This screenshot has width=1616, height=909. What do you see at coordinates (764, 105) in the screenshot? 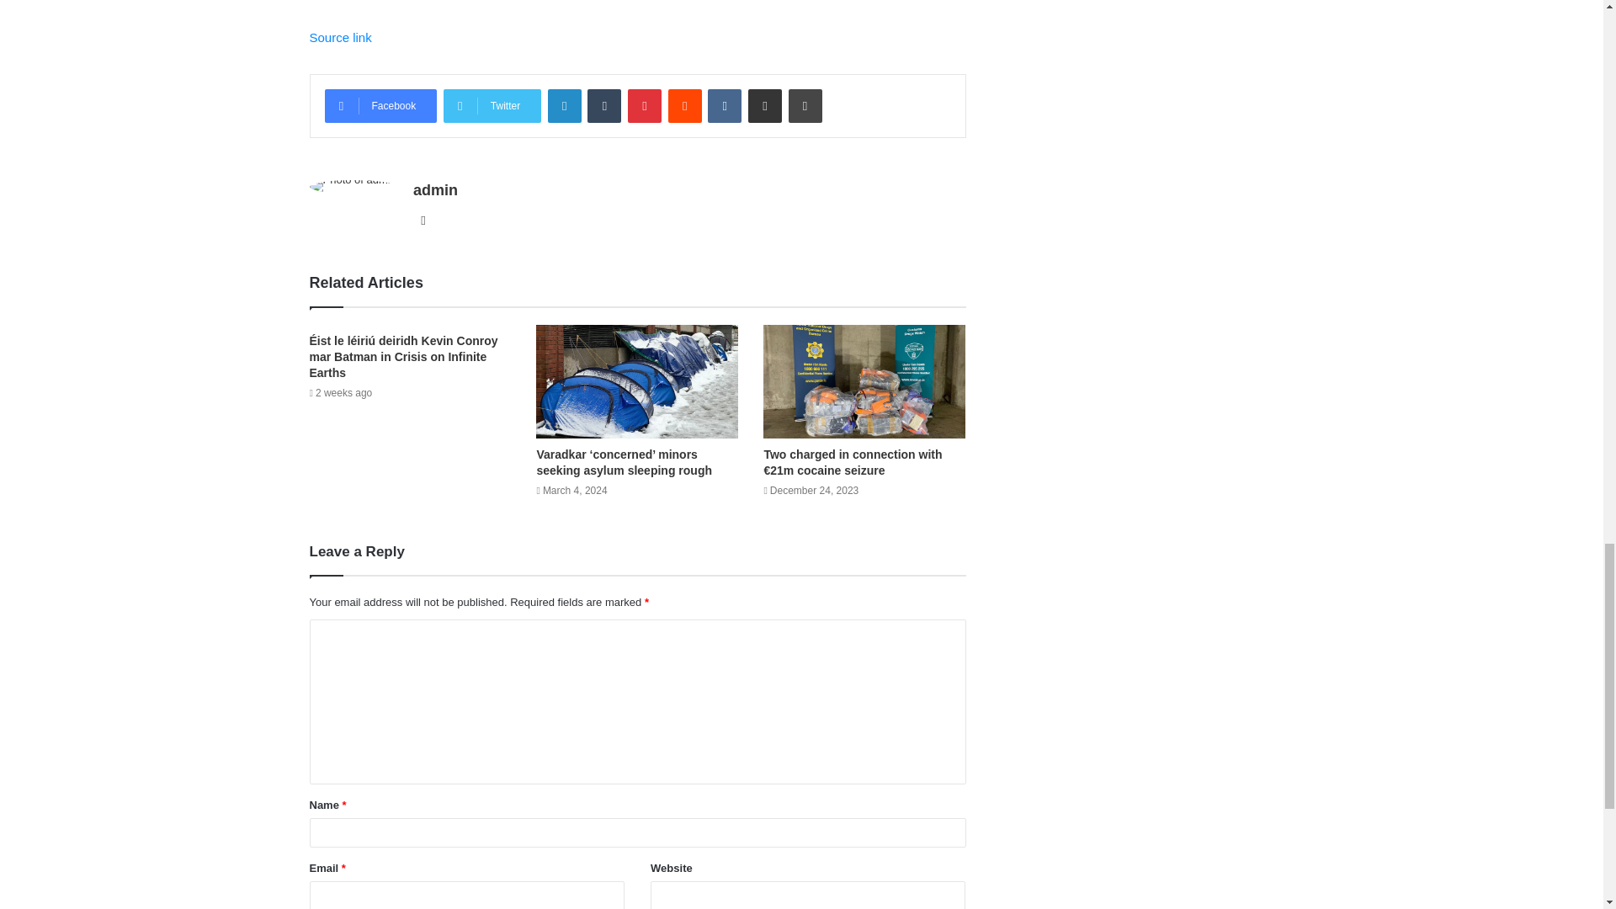
I see `Share via Email` at bounding box center [764, 105].